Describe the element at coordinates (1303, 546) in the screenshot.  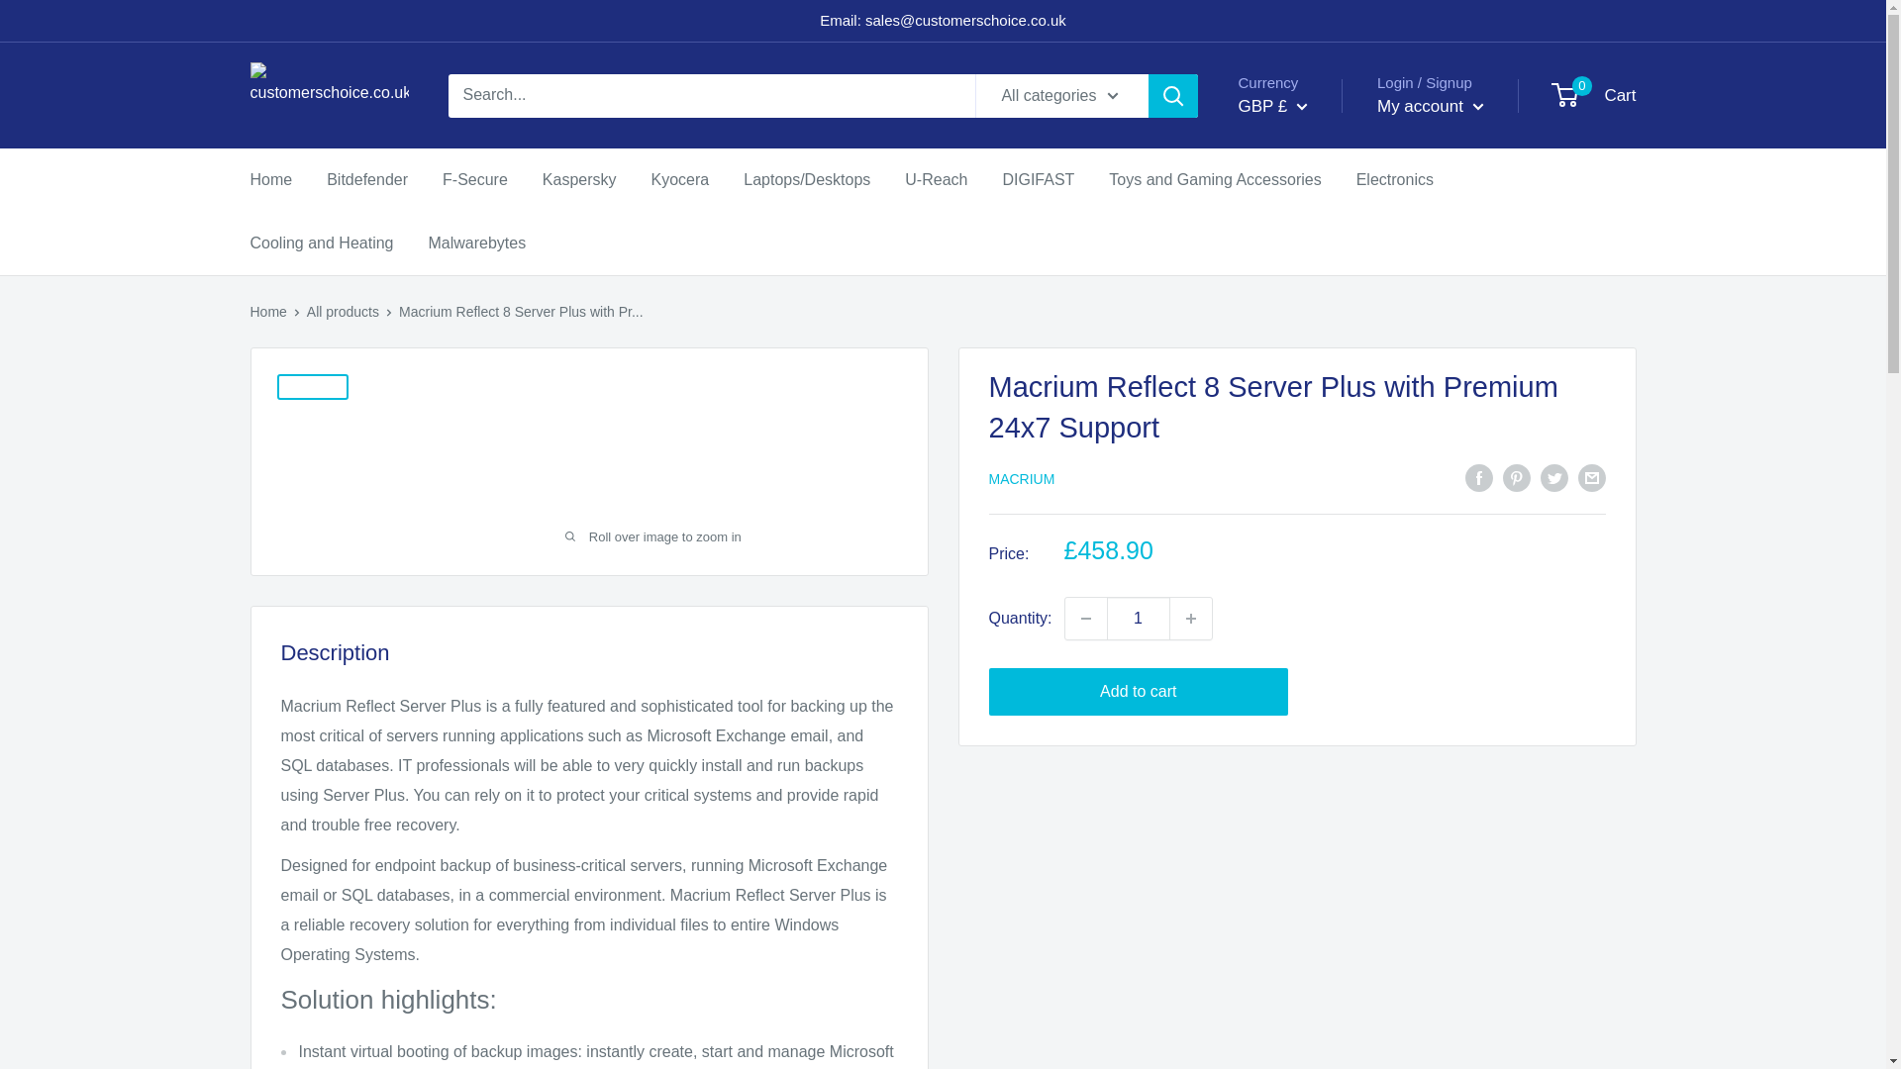
I see `RON` at that location.